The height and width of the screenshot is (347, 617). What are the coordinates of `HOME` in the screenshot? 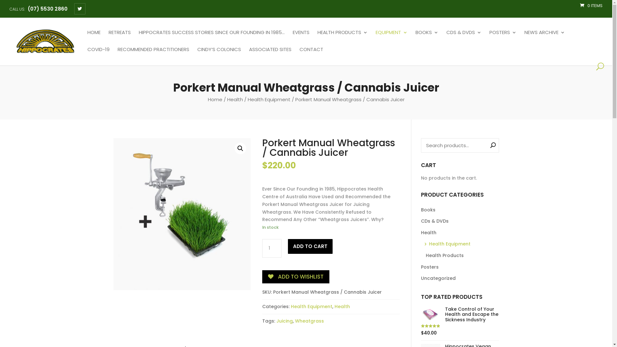 It's located at (94, 38).